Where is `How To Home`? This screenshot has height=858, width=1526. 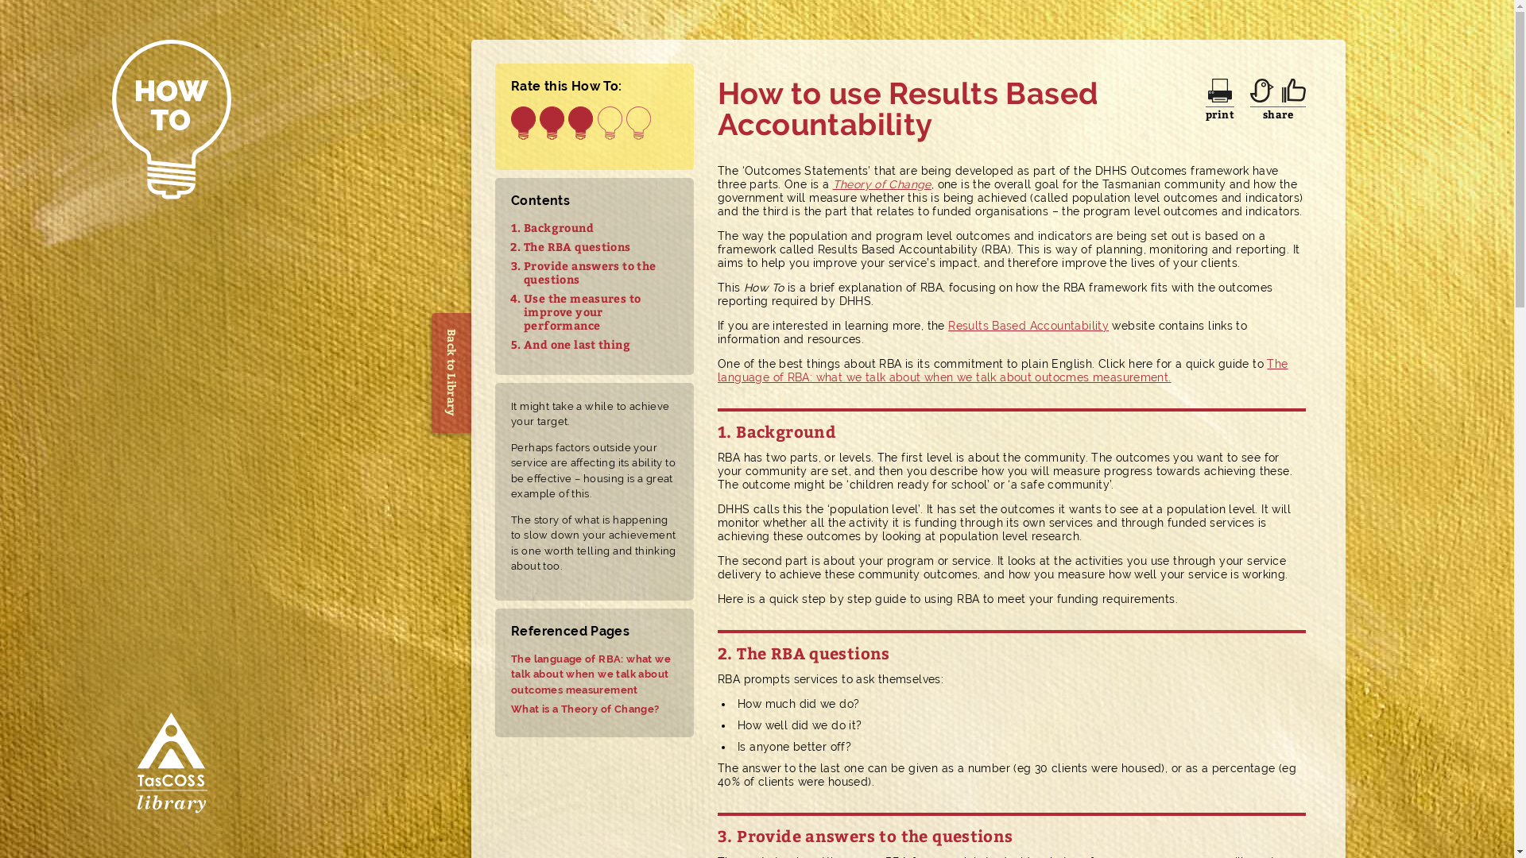 How To Home is located at coordinates (171, 356).